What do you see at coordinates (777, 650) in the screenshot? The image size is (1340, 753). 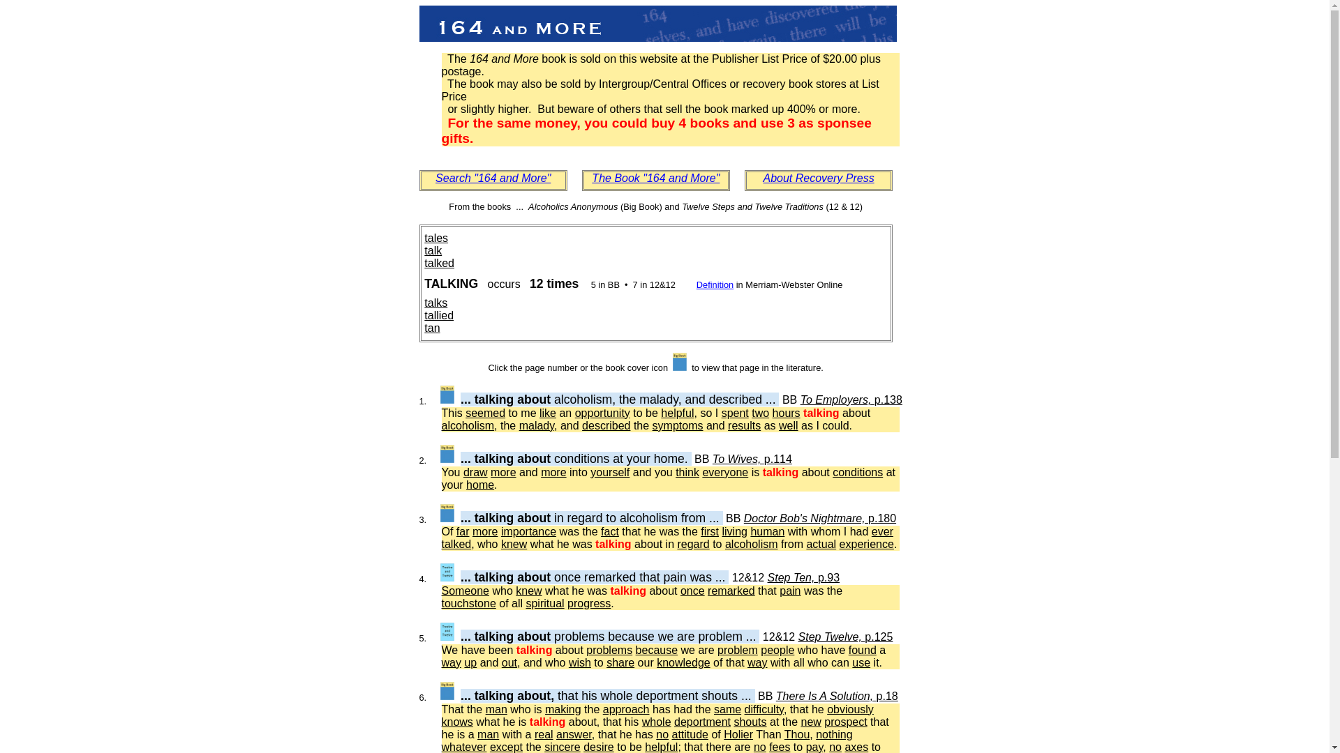 I see `people` at bounding box center [777, 650].